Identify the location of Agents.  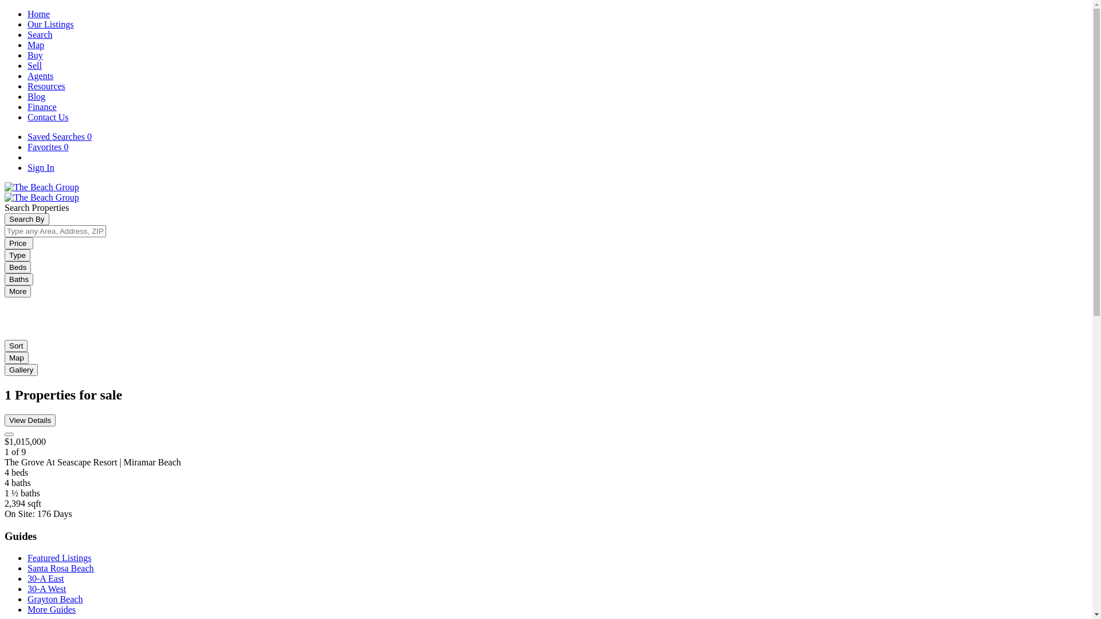
(40, 76).